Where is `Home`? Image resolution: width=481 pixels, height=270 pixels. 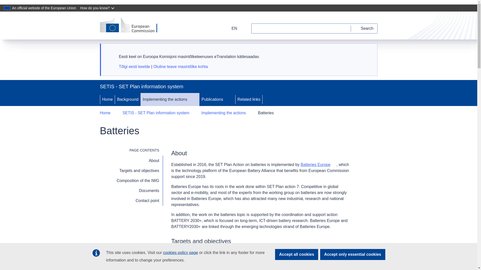
Home is located at coordinates (107, 99).